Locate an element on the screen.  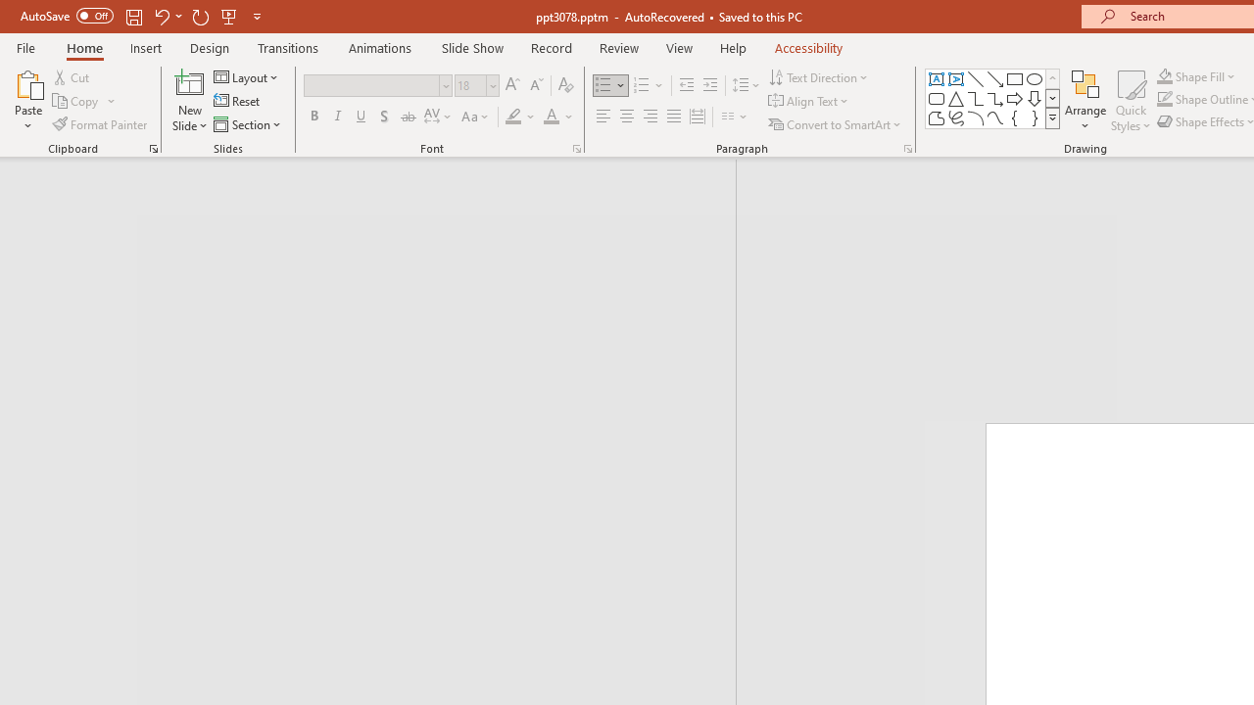
Decrease Font Size is located at coordinates (536, 86).